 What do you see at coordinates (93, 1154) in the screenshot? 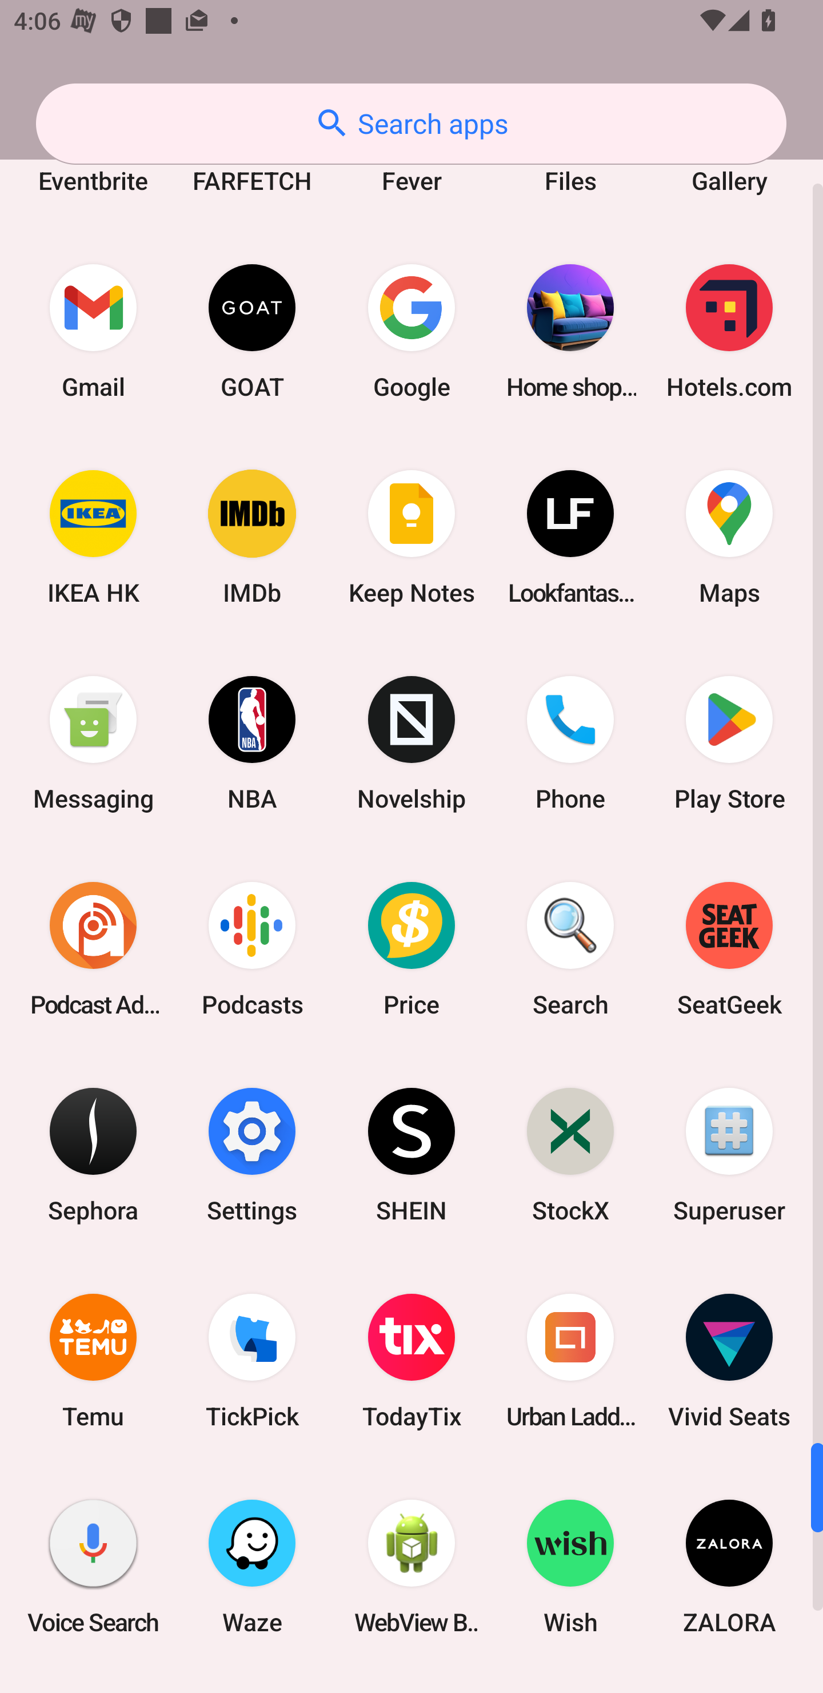
I see `Sephora` at bounding box center [93, 1154].